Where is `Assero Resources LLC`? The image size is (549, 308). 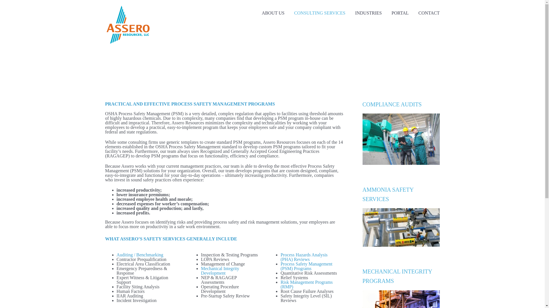
Assero Resources LLC is located at coordinates (128, 5).